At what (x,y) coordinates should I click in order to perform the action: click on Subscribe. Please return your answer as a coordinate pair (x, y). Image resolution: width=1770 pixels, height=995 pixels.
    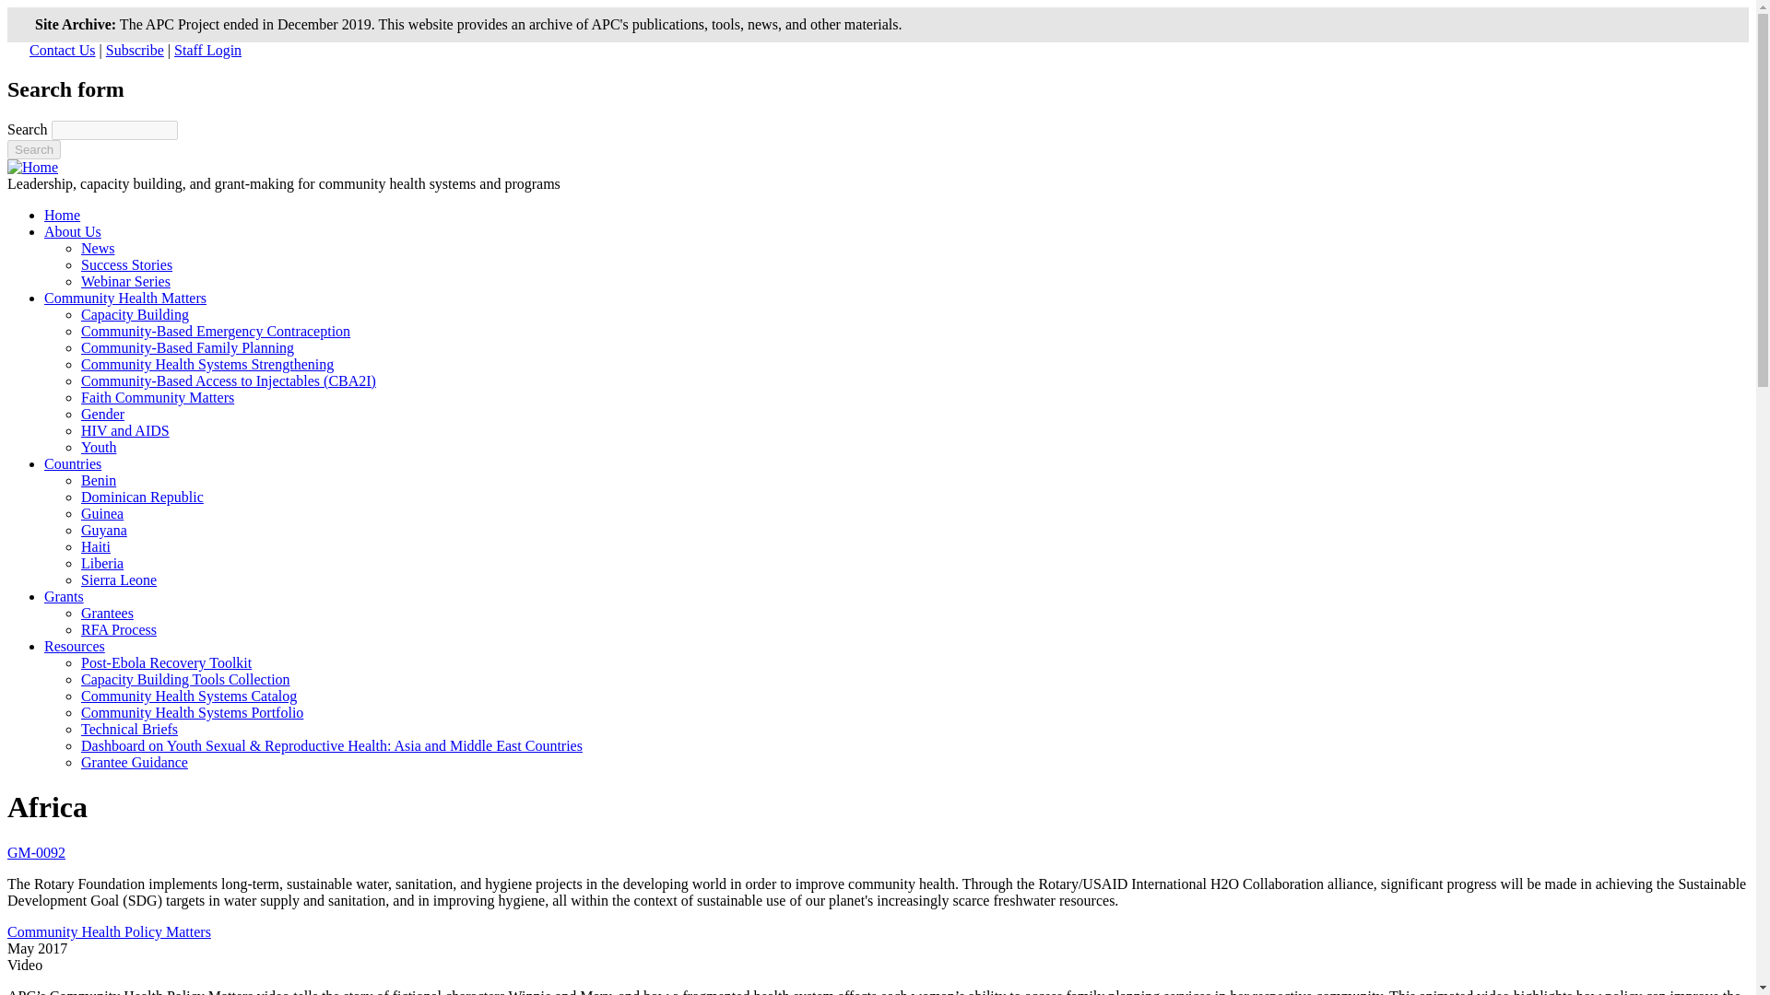
    Looking at the image, I should click on (135, 50).